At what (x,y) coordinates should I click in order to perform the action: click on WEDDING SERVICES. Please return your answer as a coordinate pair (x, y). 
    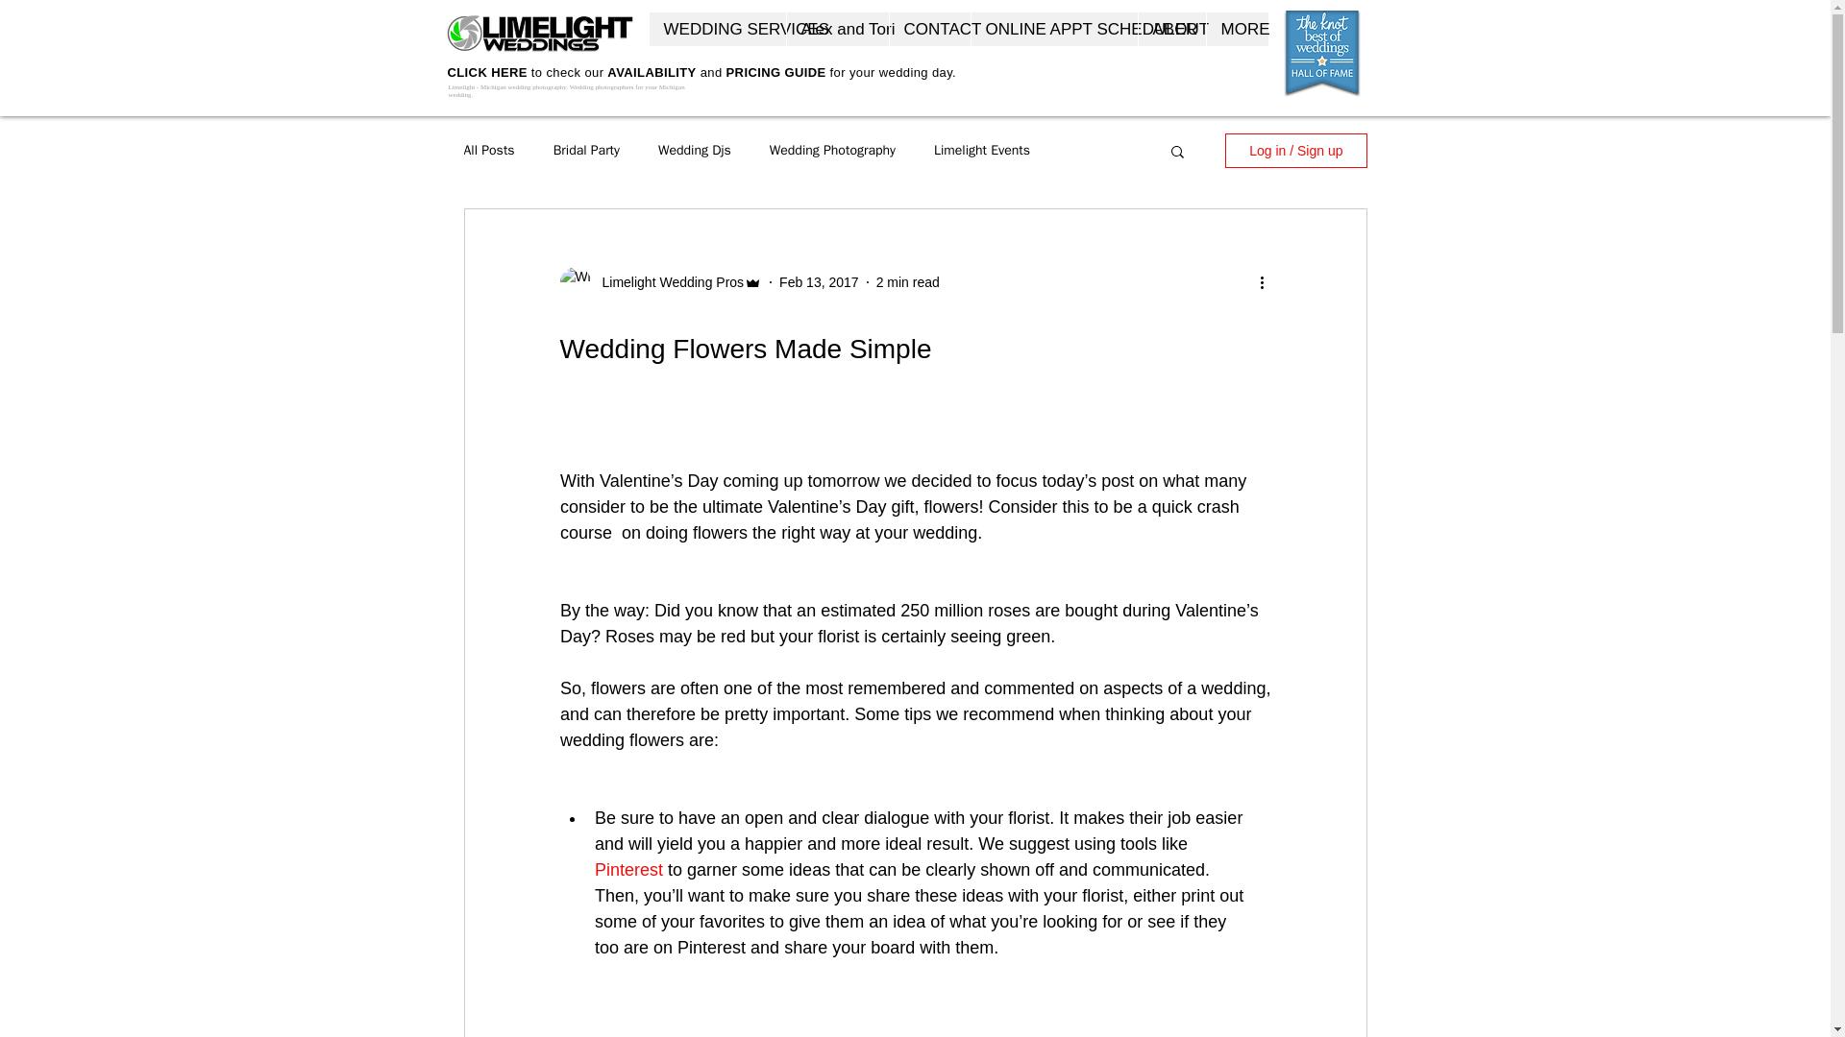
    Looking at the image, I should click on (717, 29).